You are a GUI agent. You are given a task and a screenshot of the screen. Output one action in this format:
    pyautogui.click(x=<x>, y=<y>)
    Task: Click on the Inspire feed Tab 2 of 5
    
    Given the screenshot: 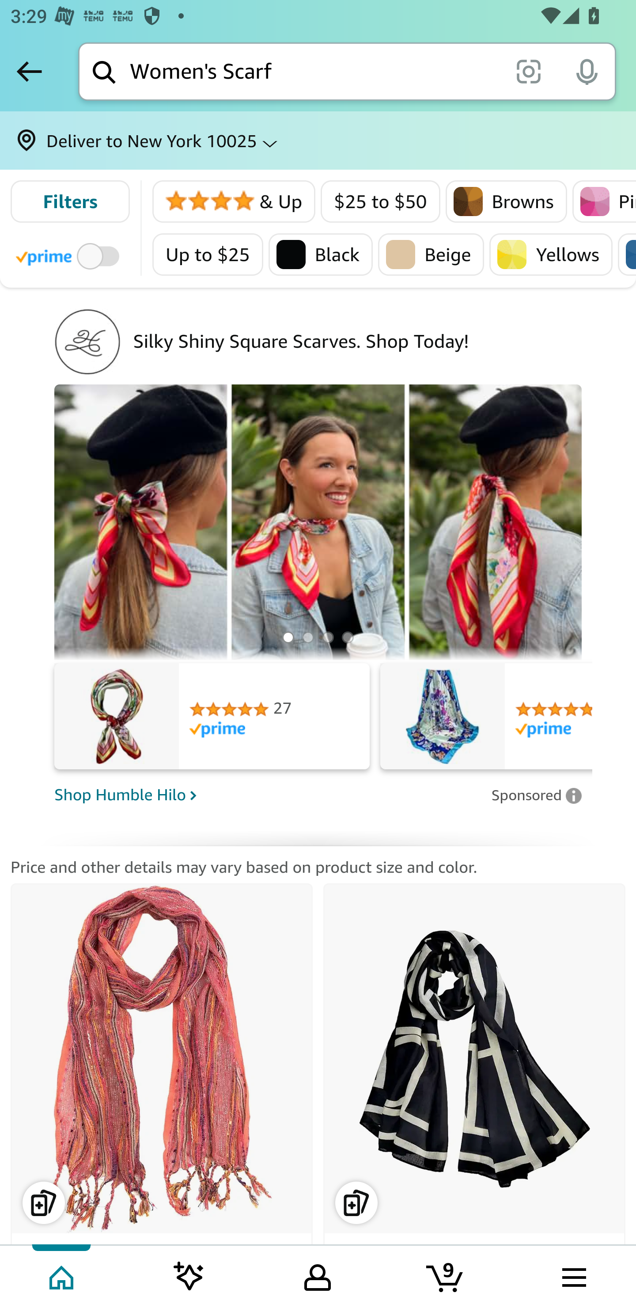 What is the action you would take?
    pyautogui.click(x=189, y=1276)
    